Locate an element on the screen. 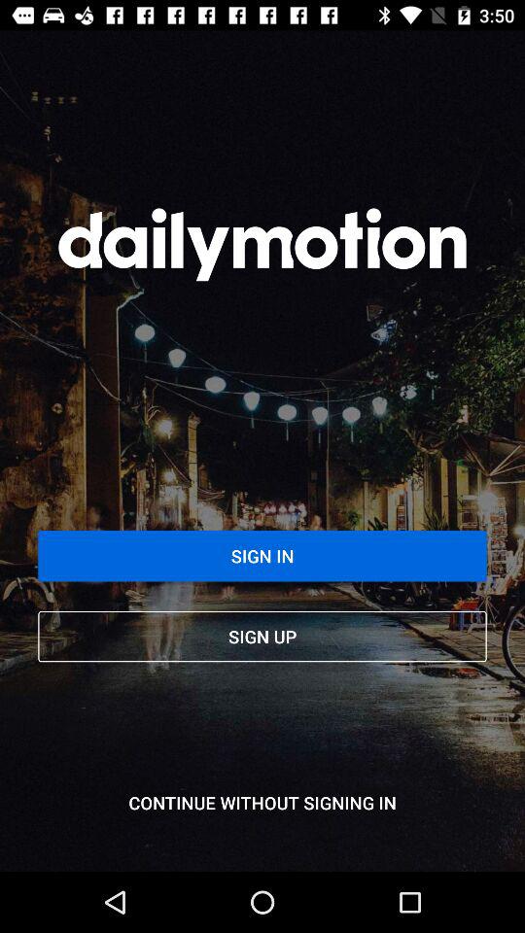 Image resolution: width=525 pixels, height=933 pixels. turn off the sign in item is located at coordinates (262, 556).